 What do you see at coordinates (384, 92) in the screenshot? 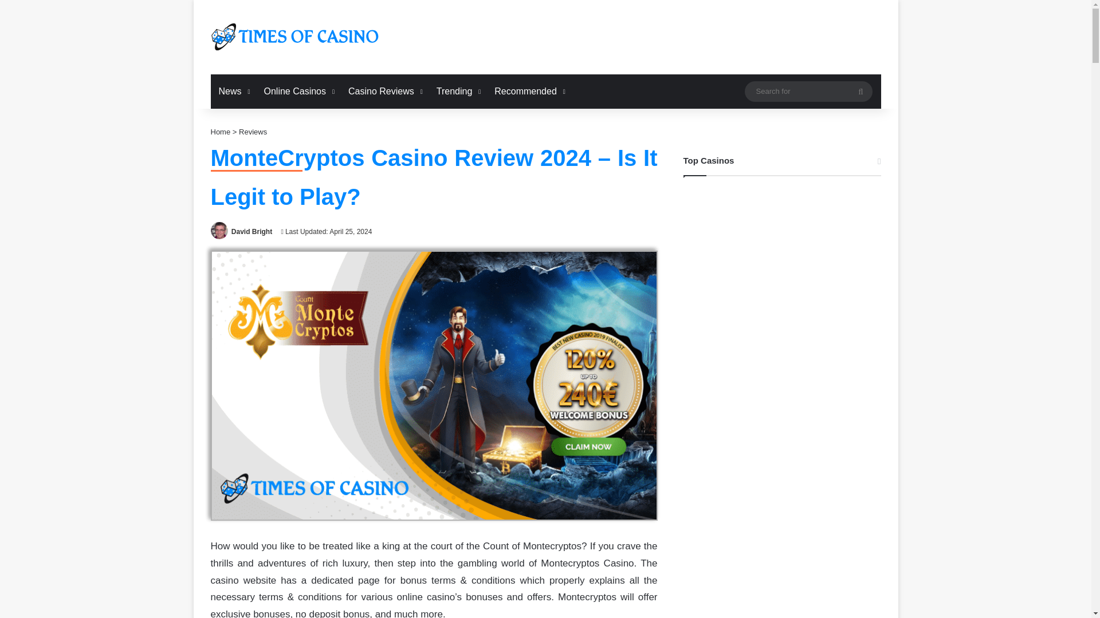
I see `Casino Reviews` at bounding box center [384, 92].